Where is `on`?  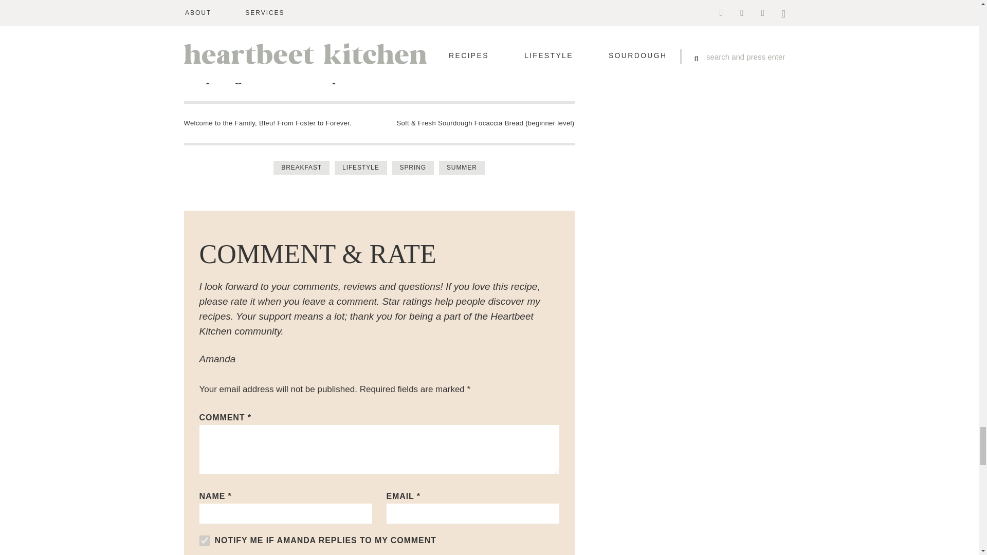 on is located at coordinates (204, 541).